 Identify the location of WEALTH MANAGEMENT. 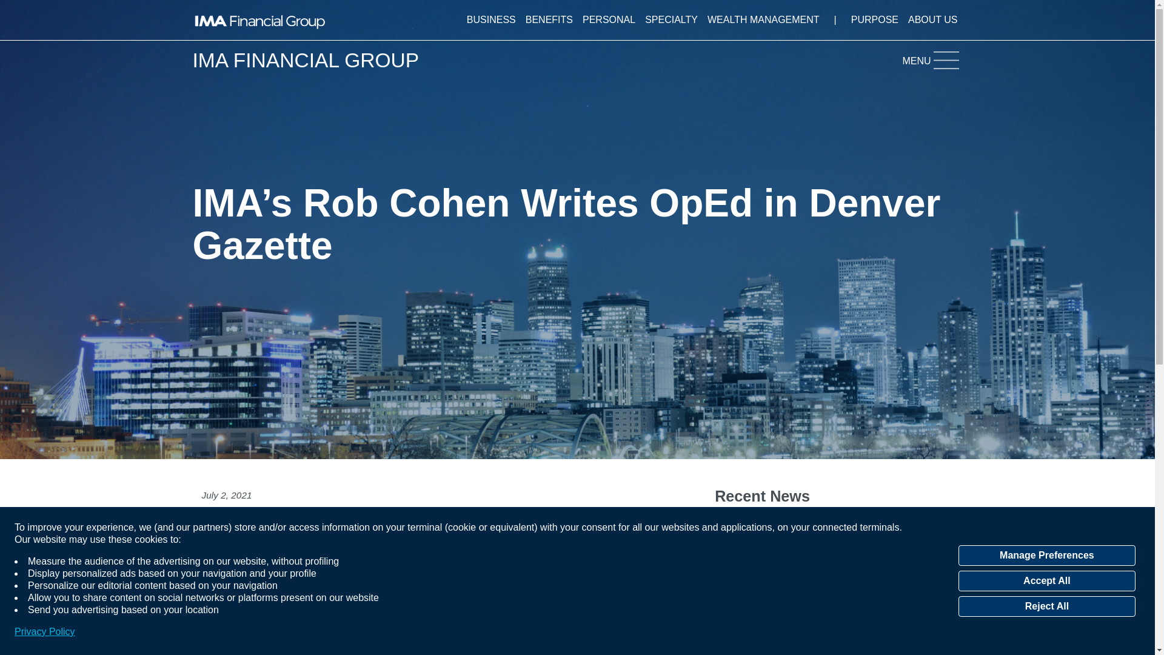
(763, 19).